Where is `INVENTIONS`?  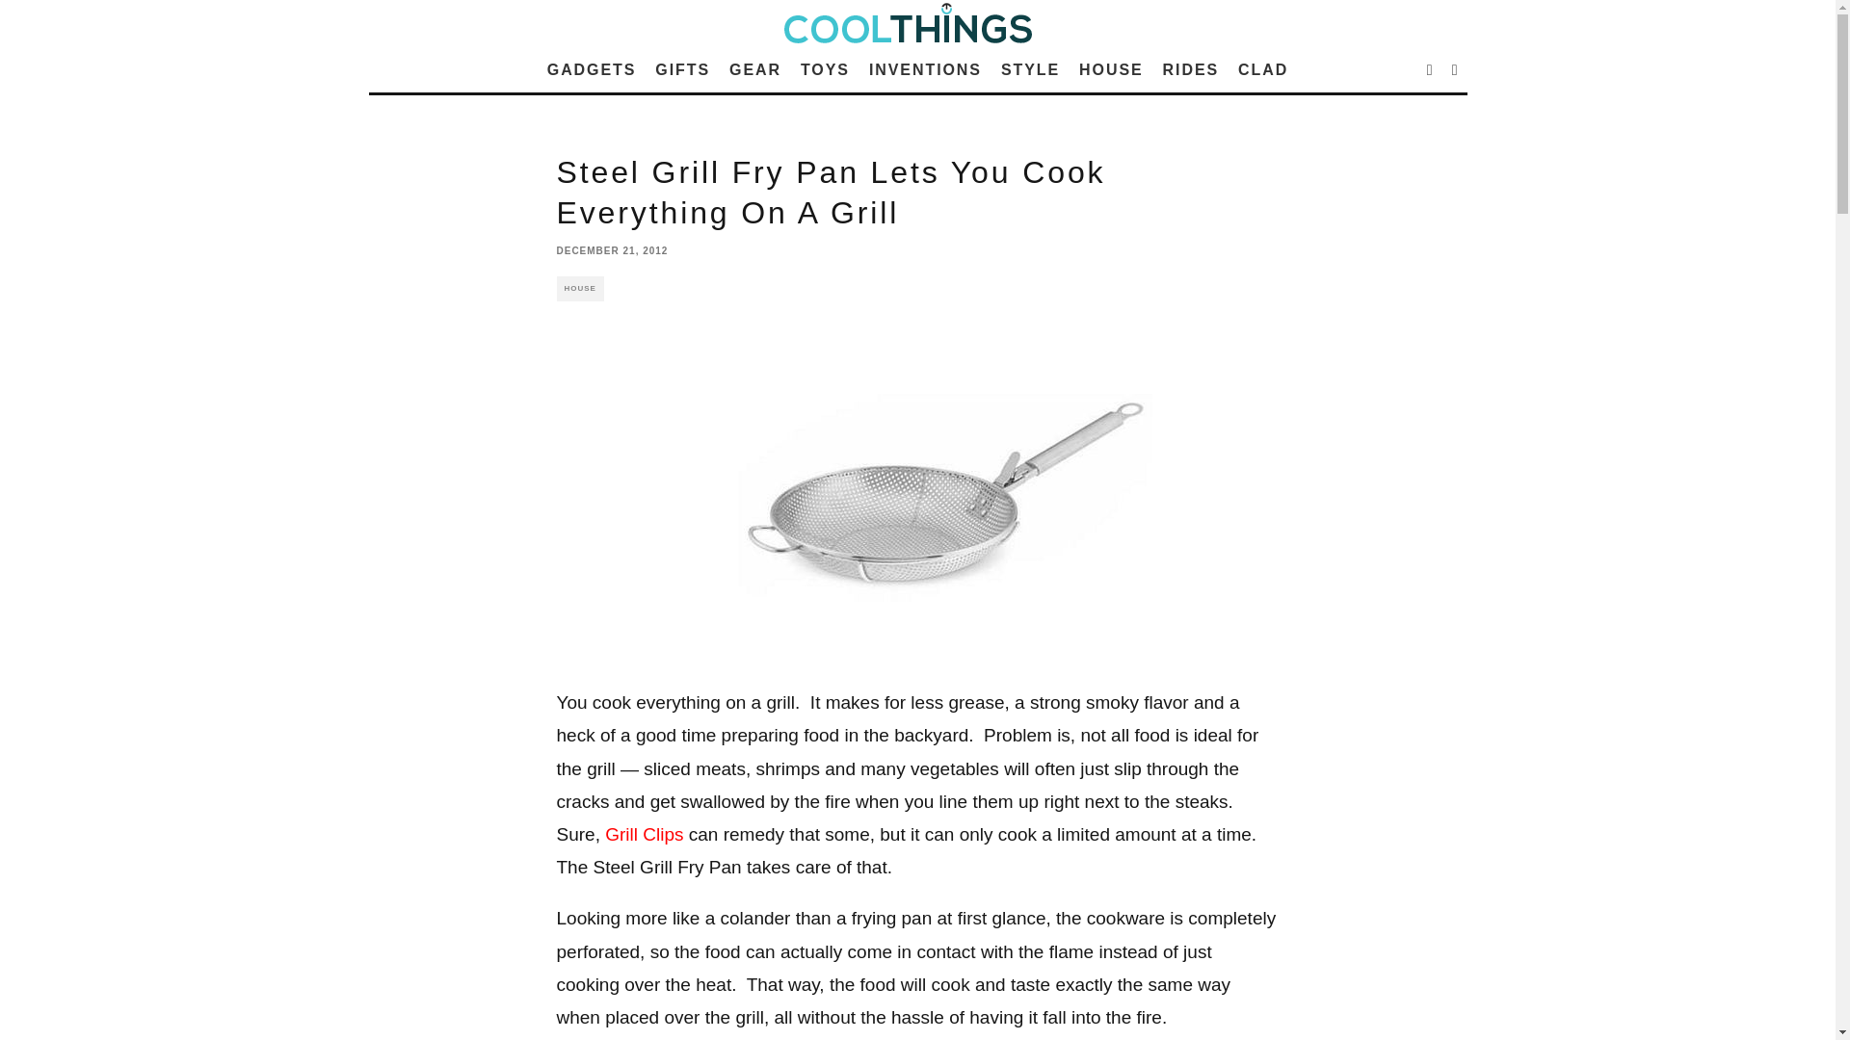 INVENTIONS is located at coordinates (925, 69).